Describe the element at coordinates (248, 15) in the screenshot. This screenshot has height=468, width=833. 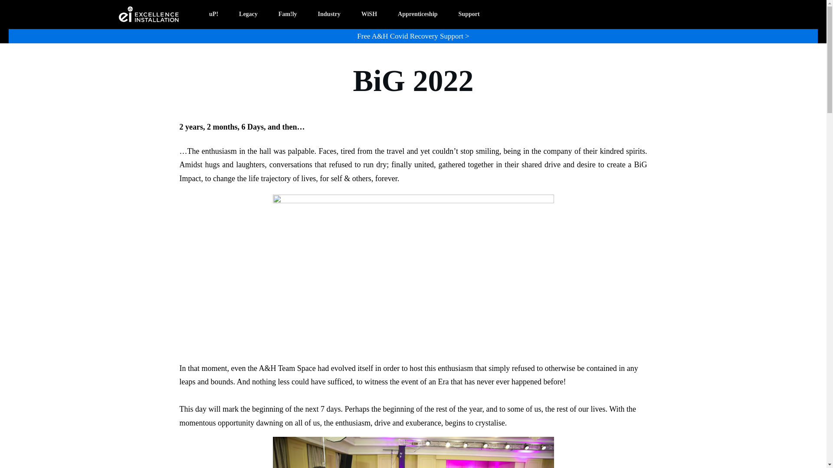
I see `Legacy` at that location.